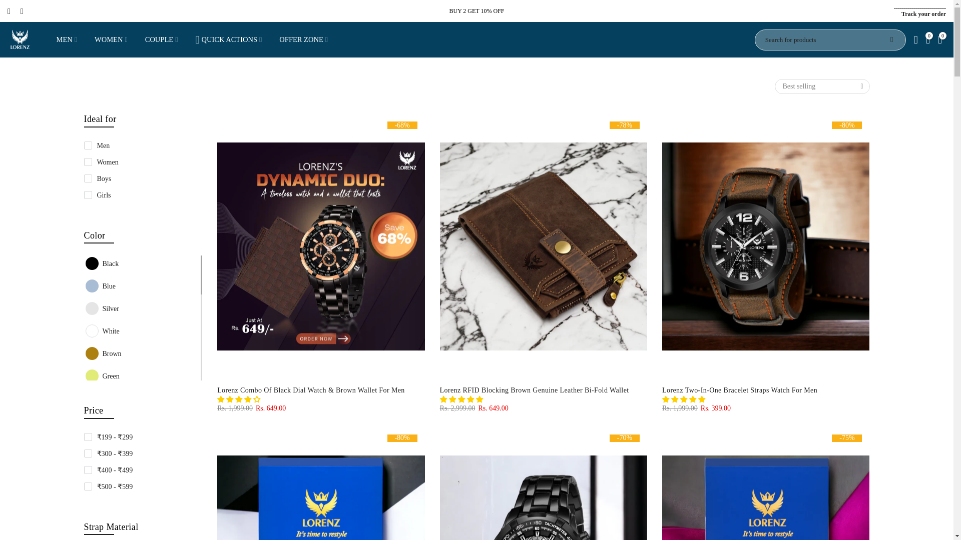 The width and height of the screenshot is (961, 540). Describe the element at coordinates (923, 13) in the screenshot. I see `WOMEN` at that location.